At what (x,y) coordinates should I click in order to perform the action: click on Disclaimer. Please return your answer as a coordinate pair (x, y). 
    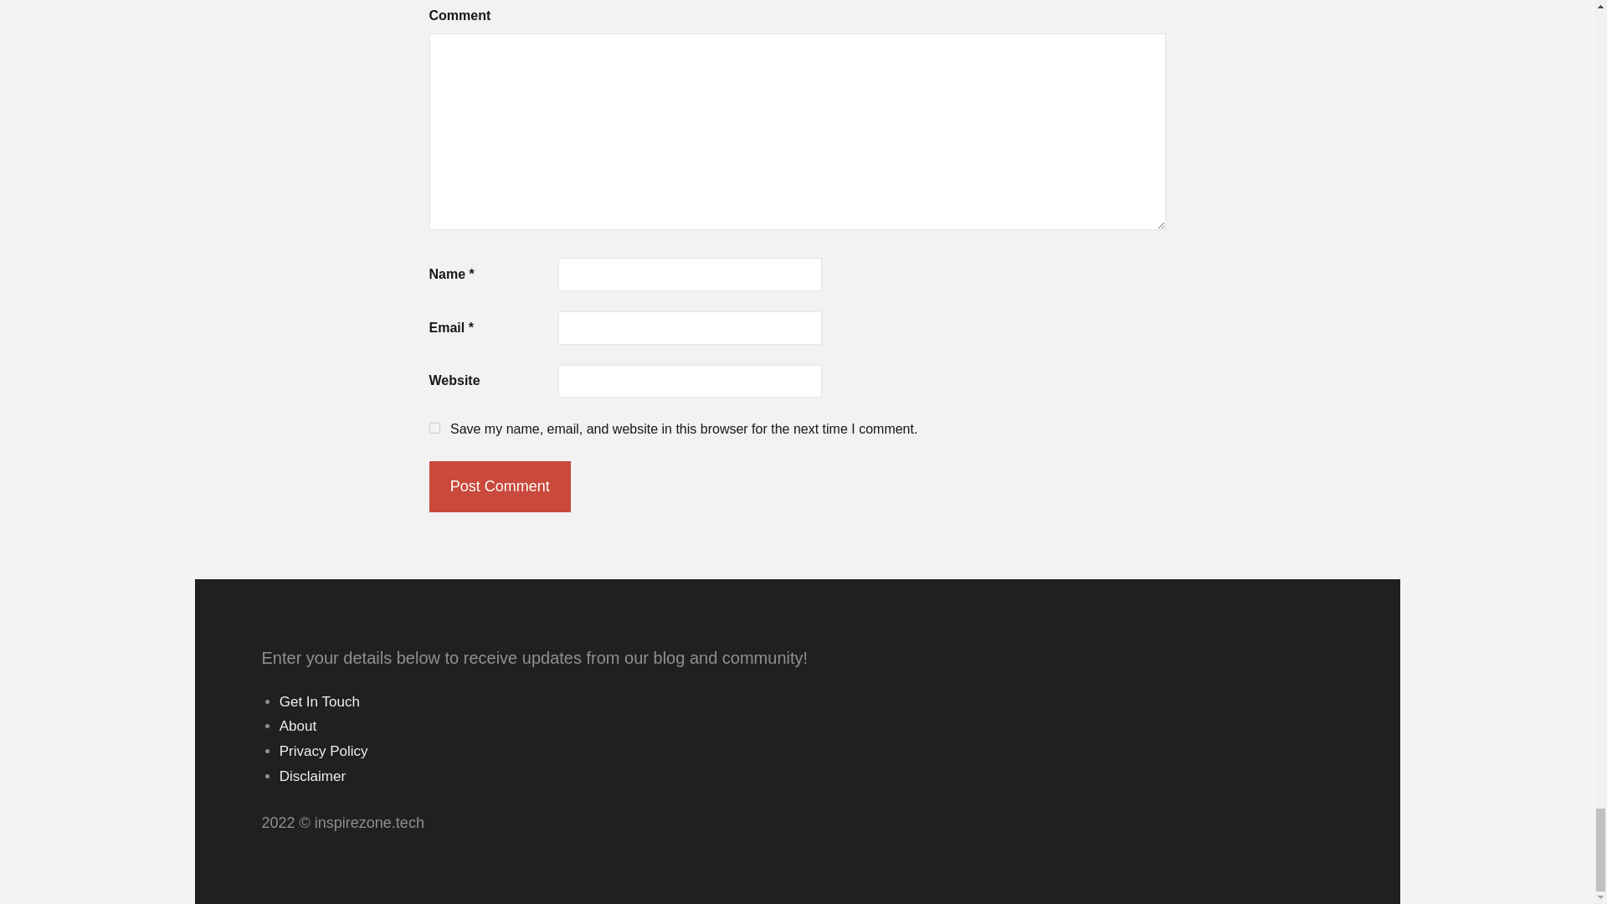
    Looking at the image, I should click on (312, 777).